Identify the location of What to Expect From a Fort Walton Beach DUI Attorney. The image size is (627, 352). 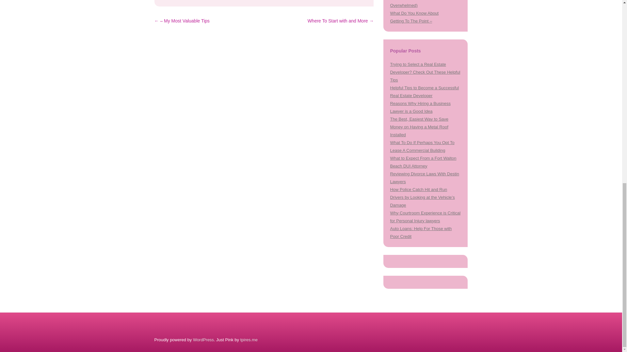
(423, 162).